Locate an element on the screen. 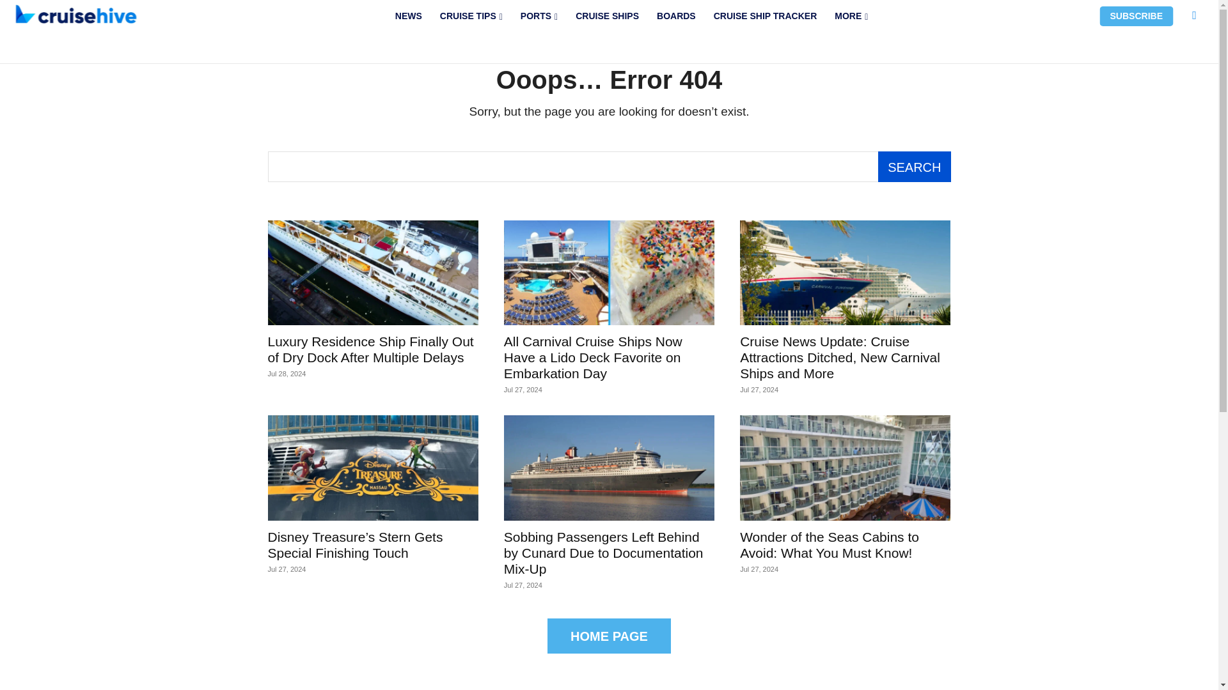 Image resolution: width=1228 pixels, height=690 pixels. NEWS is located at coordinates (408, 16).